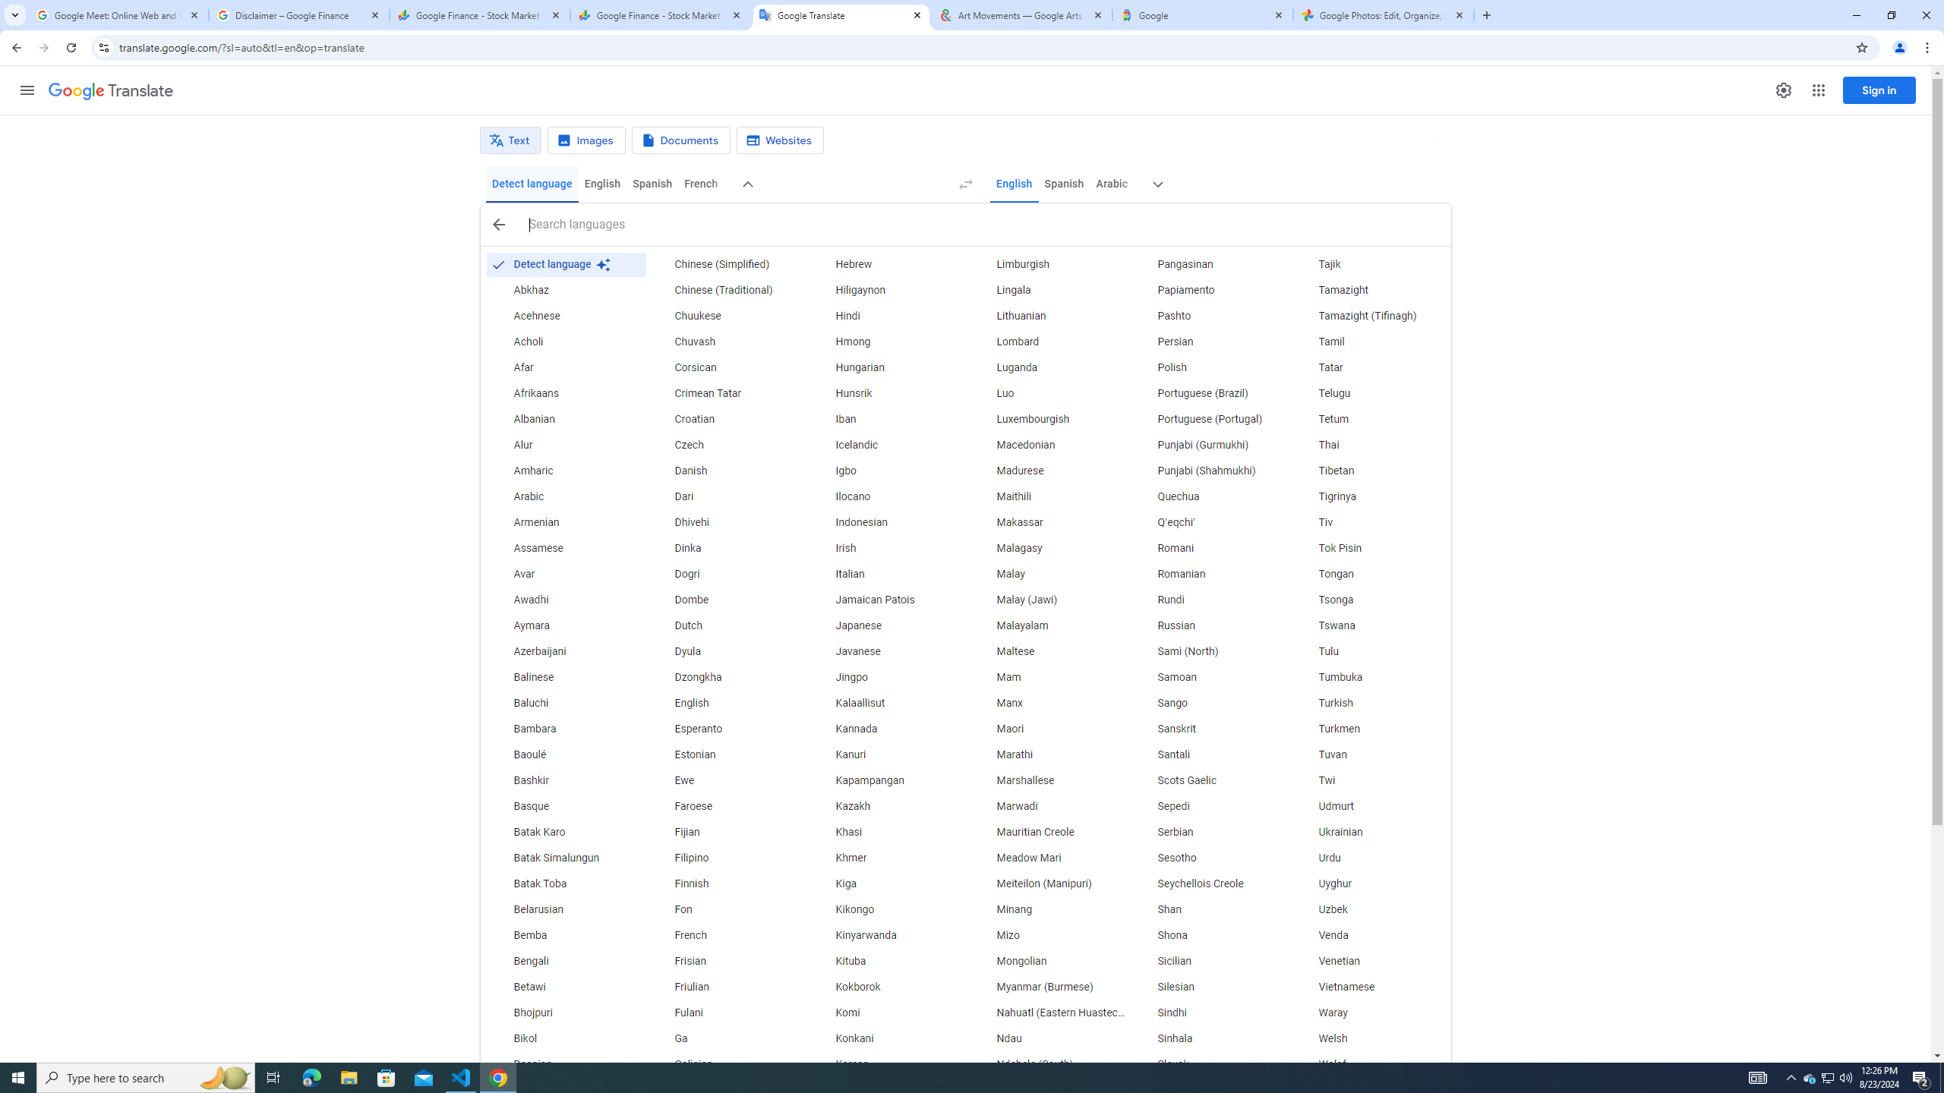 The width and height of the screenshot is (1944, 1093). What do you see at coordinates (727, 419) in the screenshot?
I see `Croatian` at bounding box center [727, 419].